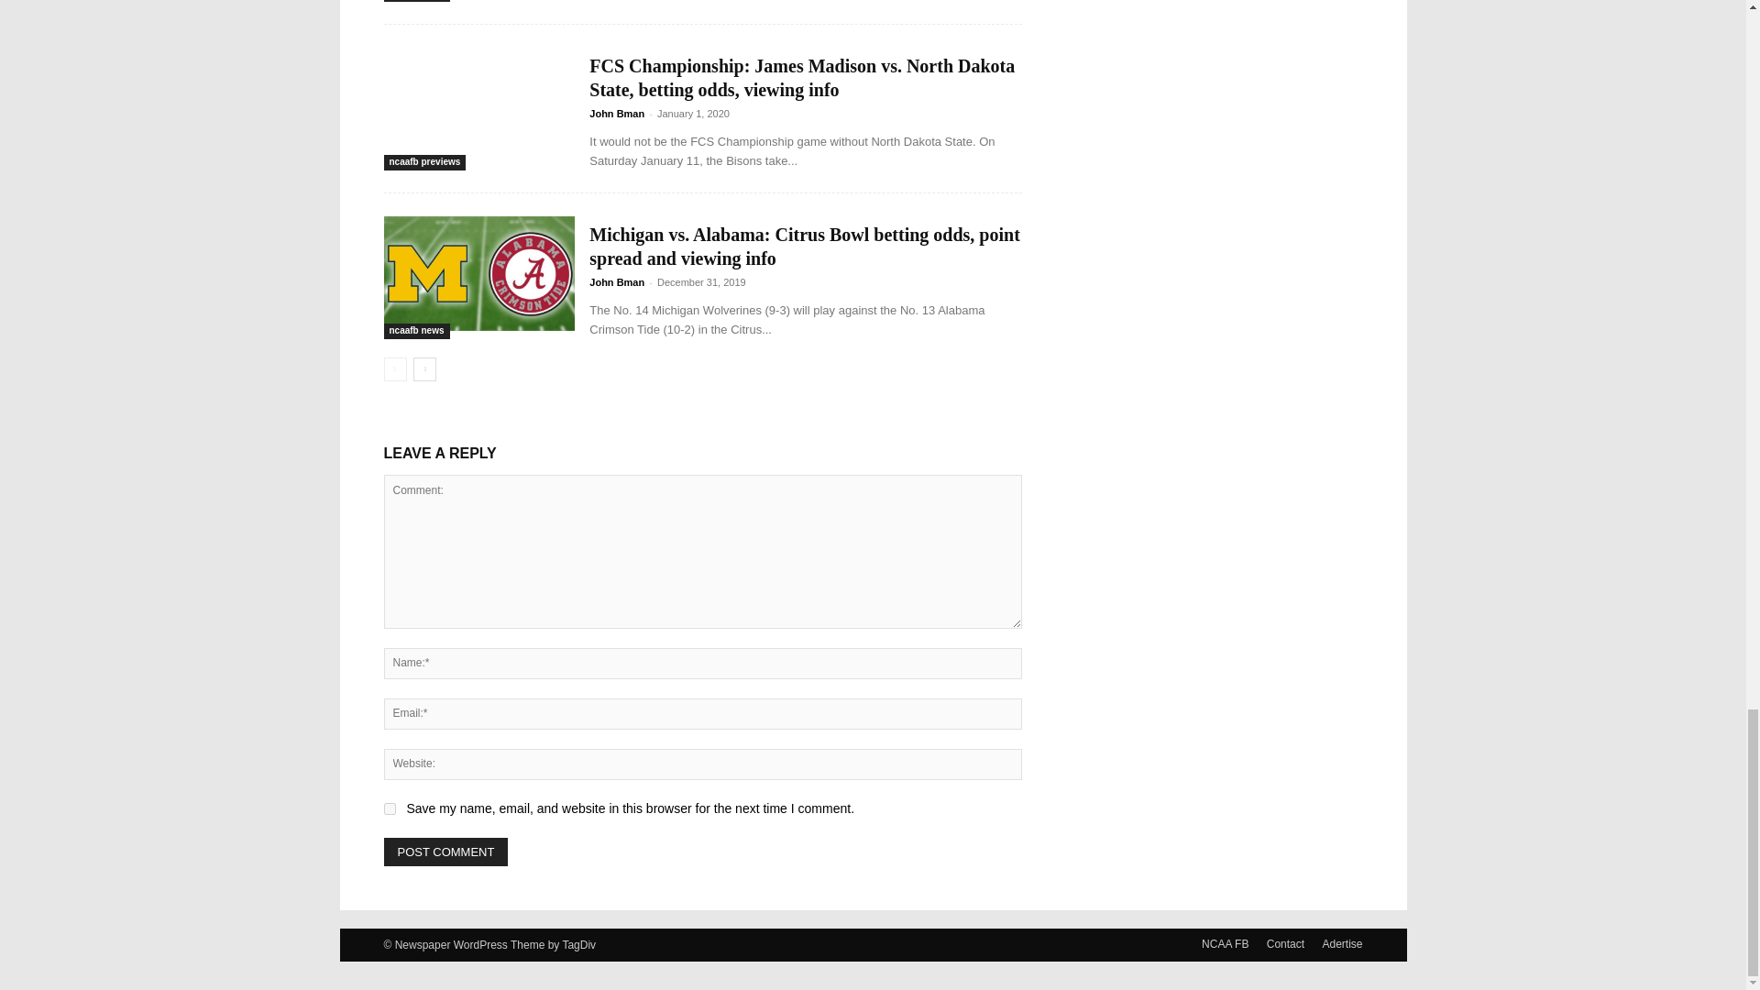 The height and width of the screenshot is (990, 1760). I want to click on Post Comment, so click(445, 852).